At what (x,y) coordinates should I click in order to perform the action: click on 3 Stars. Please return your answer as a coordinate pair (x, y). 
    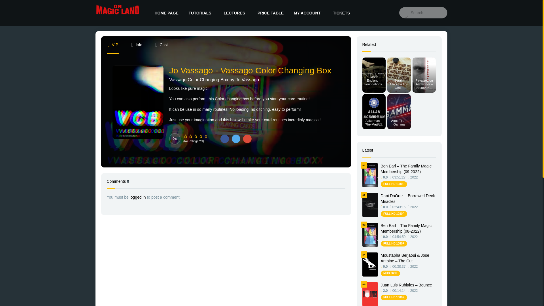
    Looking at the image, I should click on (195, 136).